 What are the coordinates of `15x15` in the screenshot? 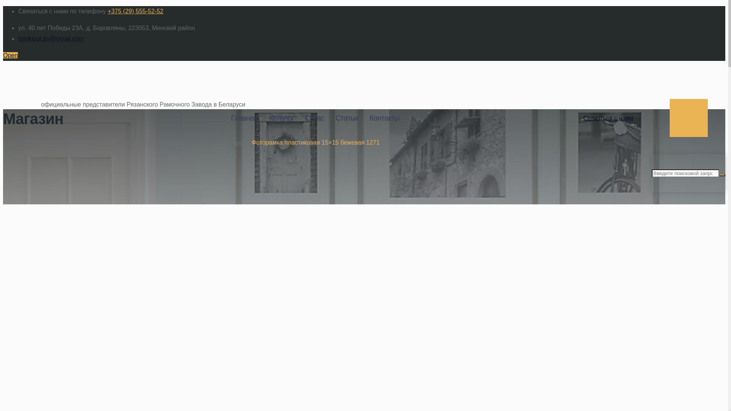 It's located at (200, 142).